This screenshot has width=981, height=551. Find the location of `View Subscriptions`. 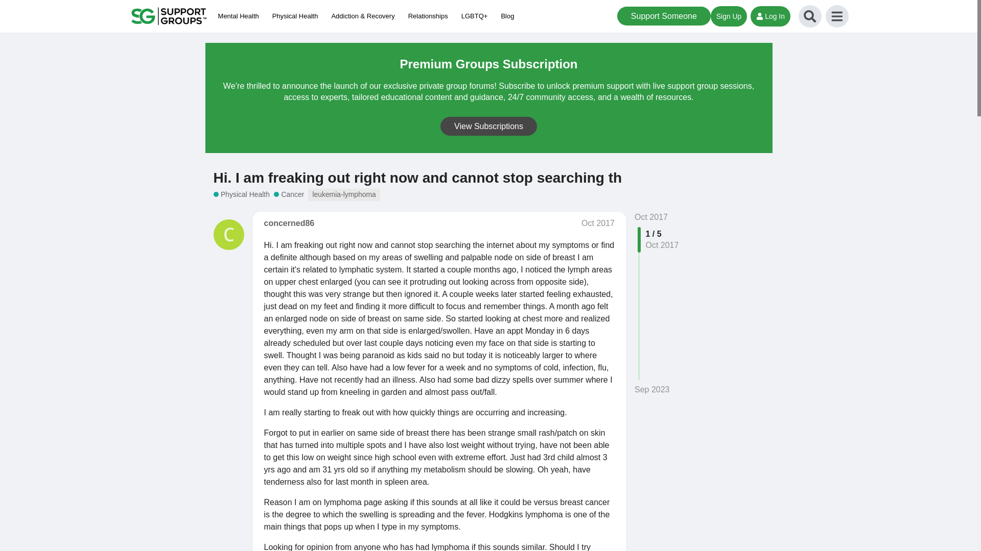

View Subscriptions is located at coordinates (488, 126).